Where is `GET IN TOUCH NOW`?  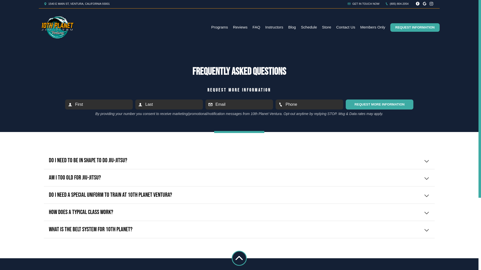 GET IN TOUCH NOW is located at coordinates (364, 4).